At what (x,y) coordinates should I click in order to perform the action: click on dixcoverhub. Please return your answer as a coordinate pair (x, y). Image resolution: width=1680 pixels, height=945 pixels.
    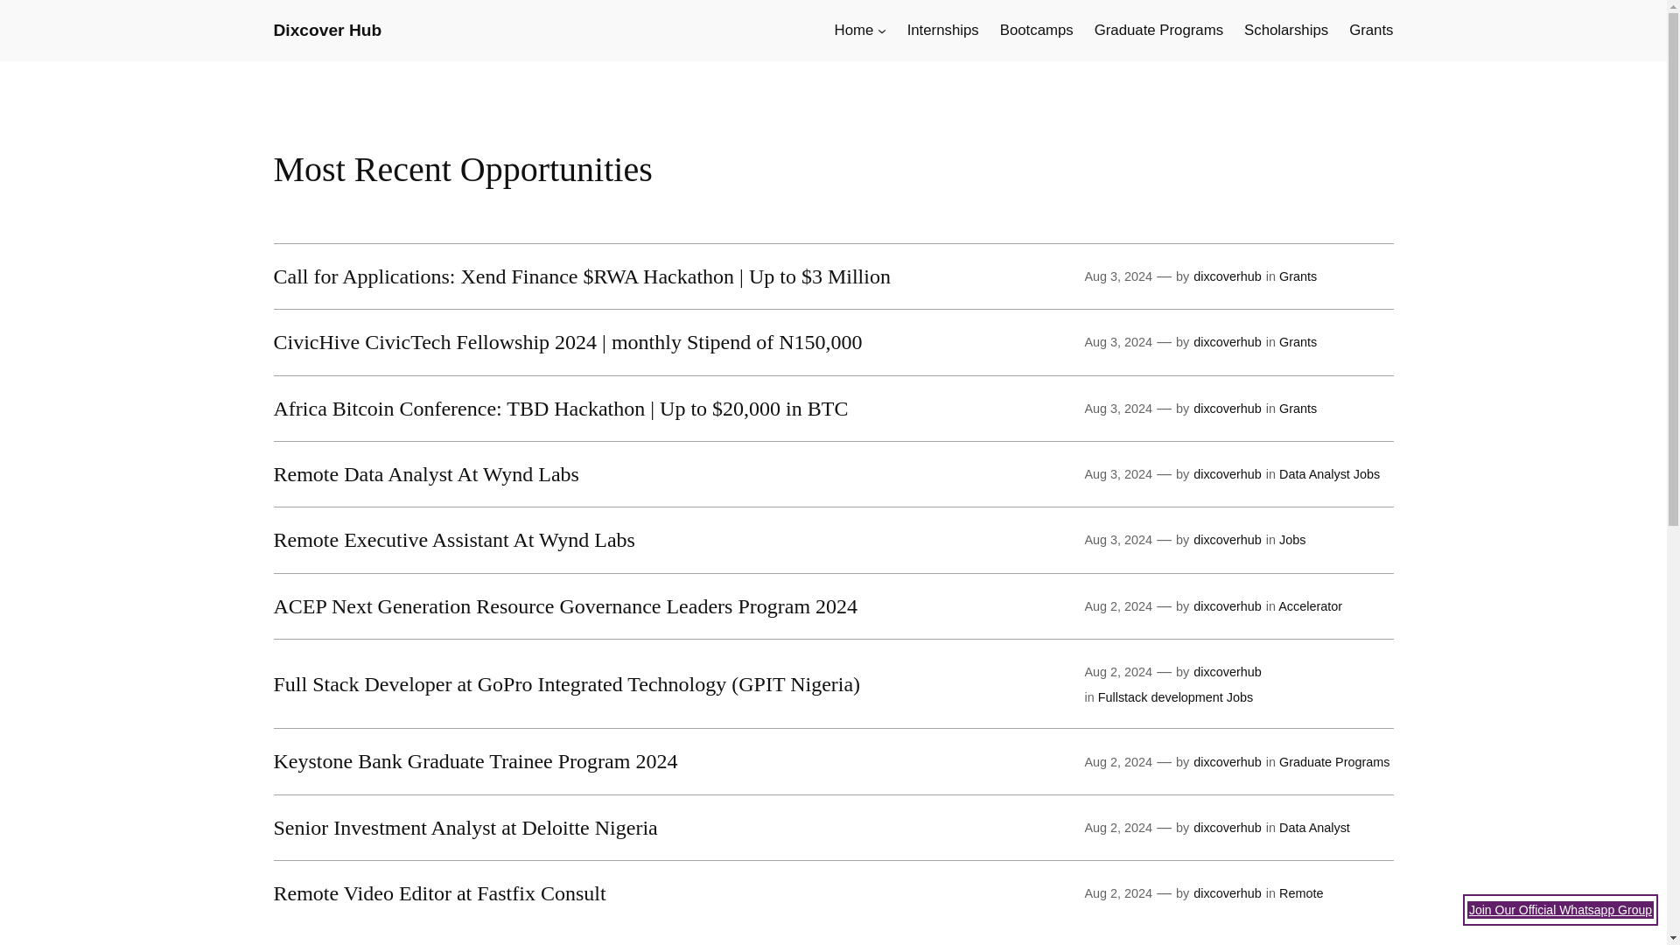
    Looking at the image, I should click on (1227, 409).